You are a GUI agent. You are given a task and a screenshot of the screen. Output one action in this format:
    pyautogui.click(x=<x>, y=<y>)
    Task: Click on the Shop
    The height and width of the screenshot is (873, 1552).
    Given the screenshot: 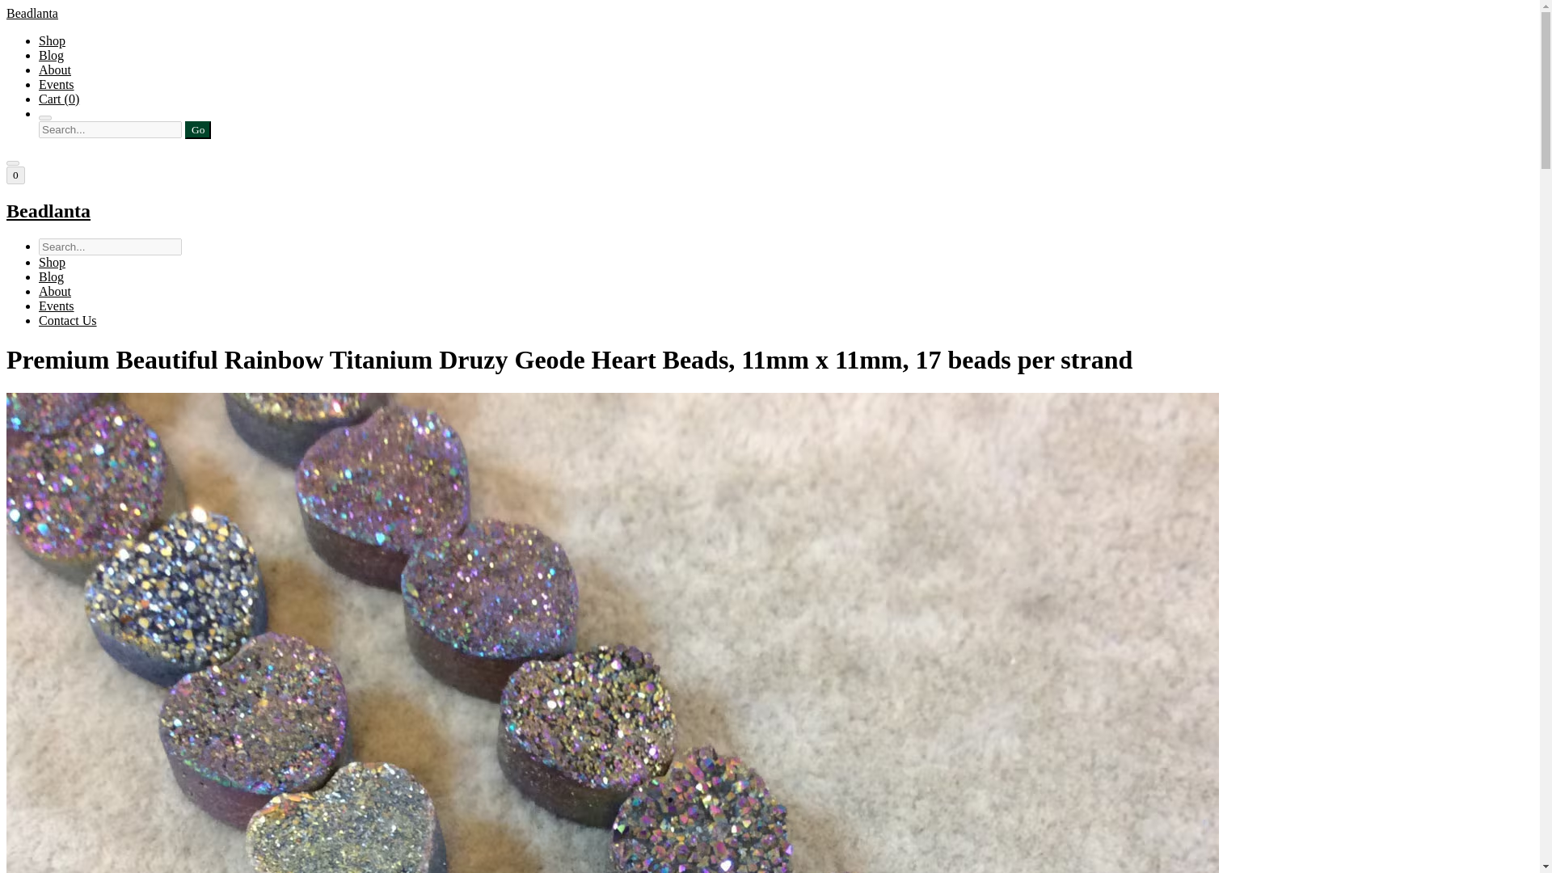 What is the action you would take?
    pyautogui.click(x=52, y=262)
    